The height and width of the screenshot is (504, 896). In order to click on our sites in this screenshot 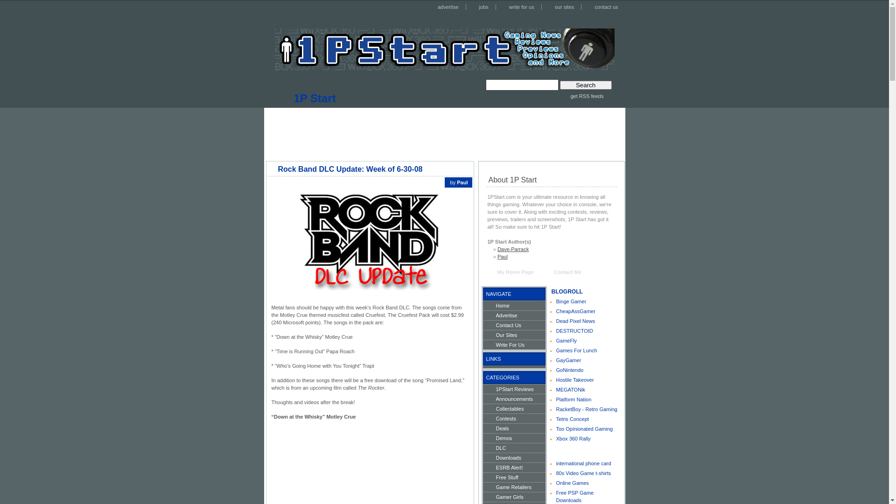, I will do `click(563, 7)`.